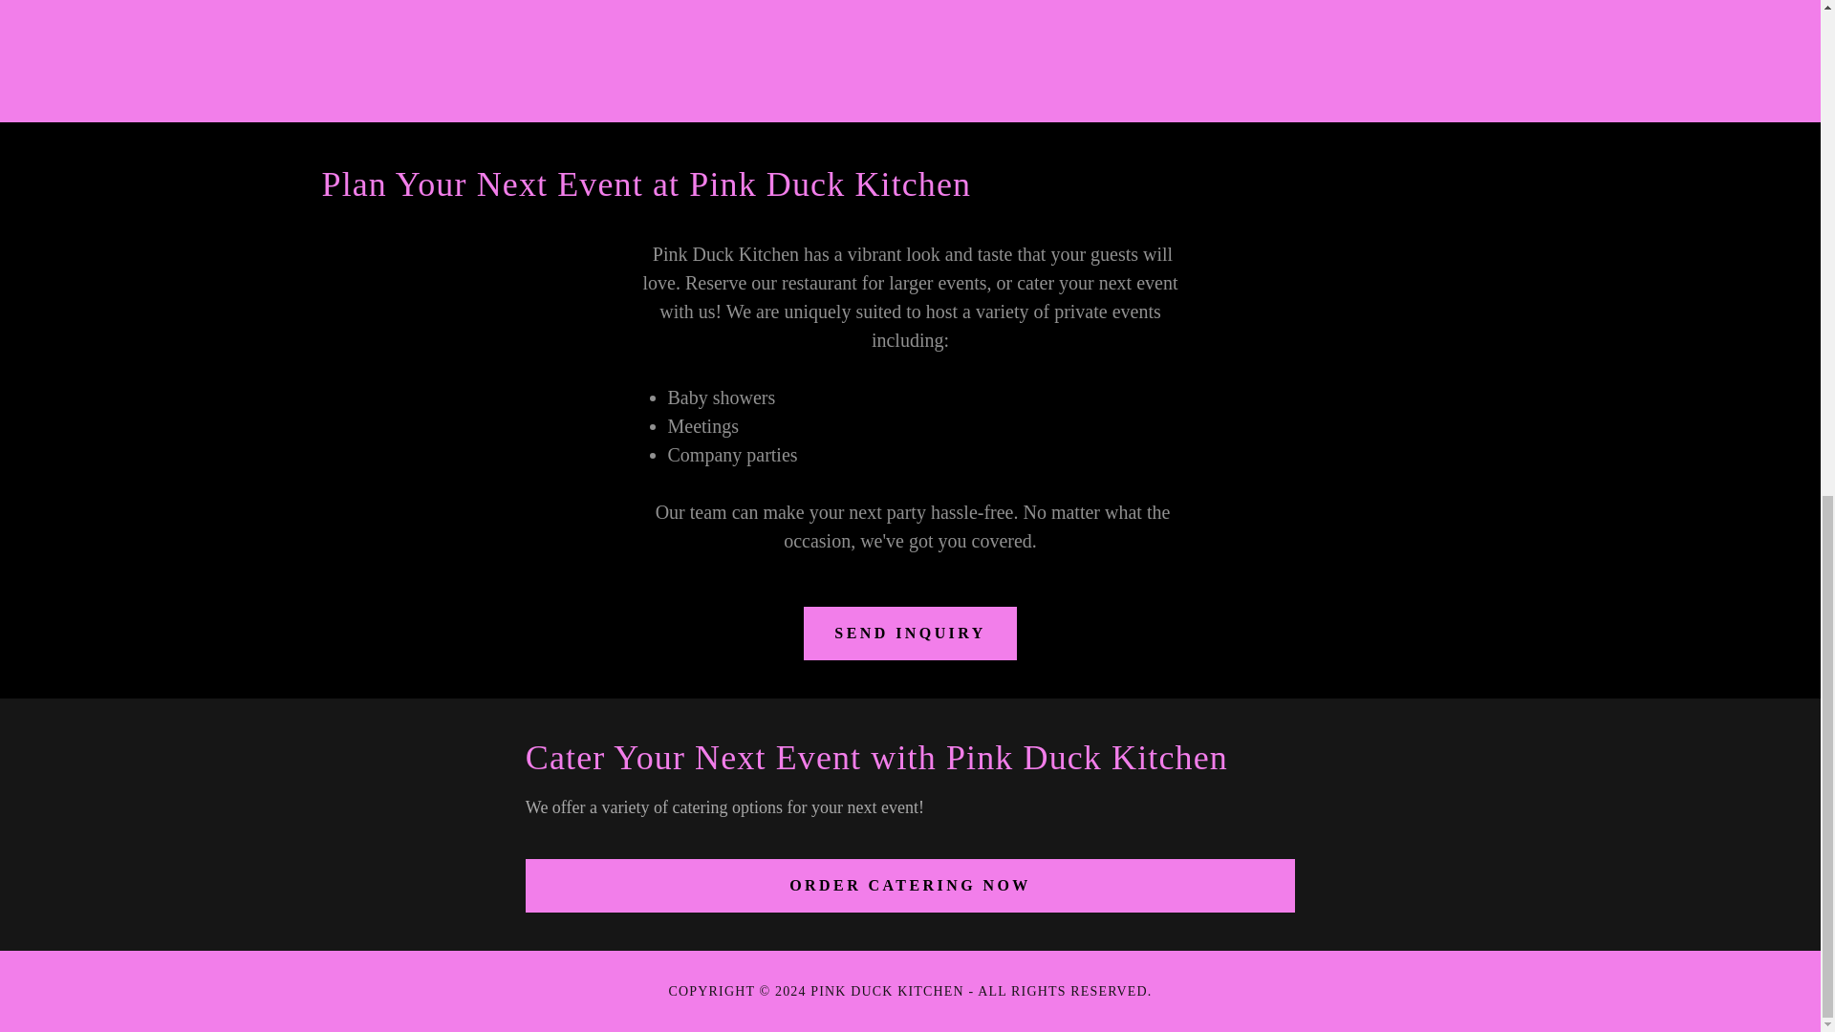 Image resolution: width=1835 pixels, height=1032 pixels. What do you see at coordinates (910, 885) in the screenshot?
I see `ORDER CATERING NOW` at bounding box center [910, 885].